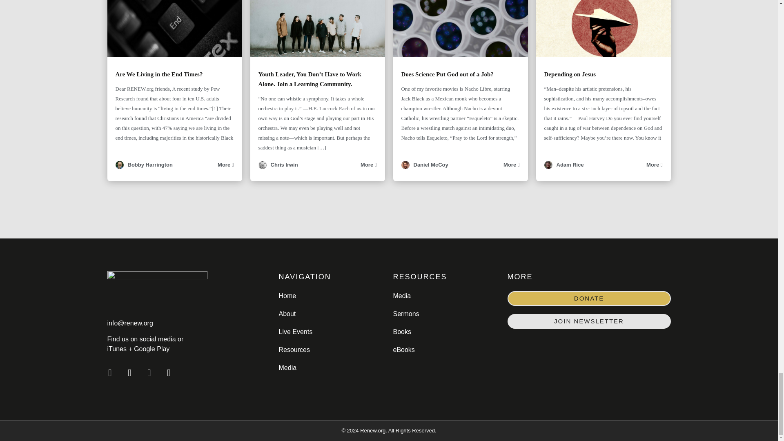 The width and height of the screenshot is (784, 441). What do you see at coordinates (570, 74) in the screenshot?
I see `Depending on Jesus` at bounding box center [570, 74].